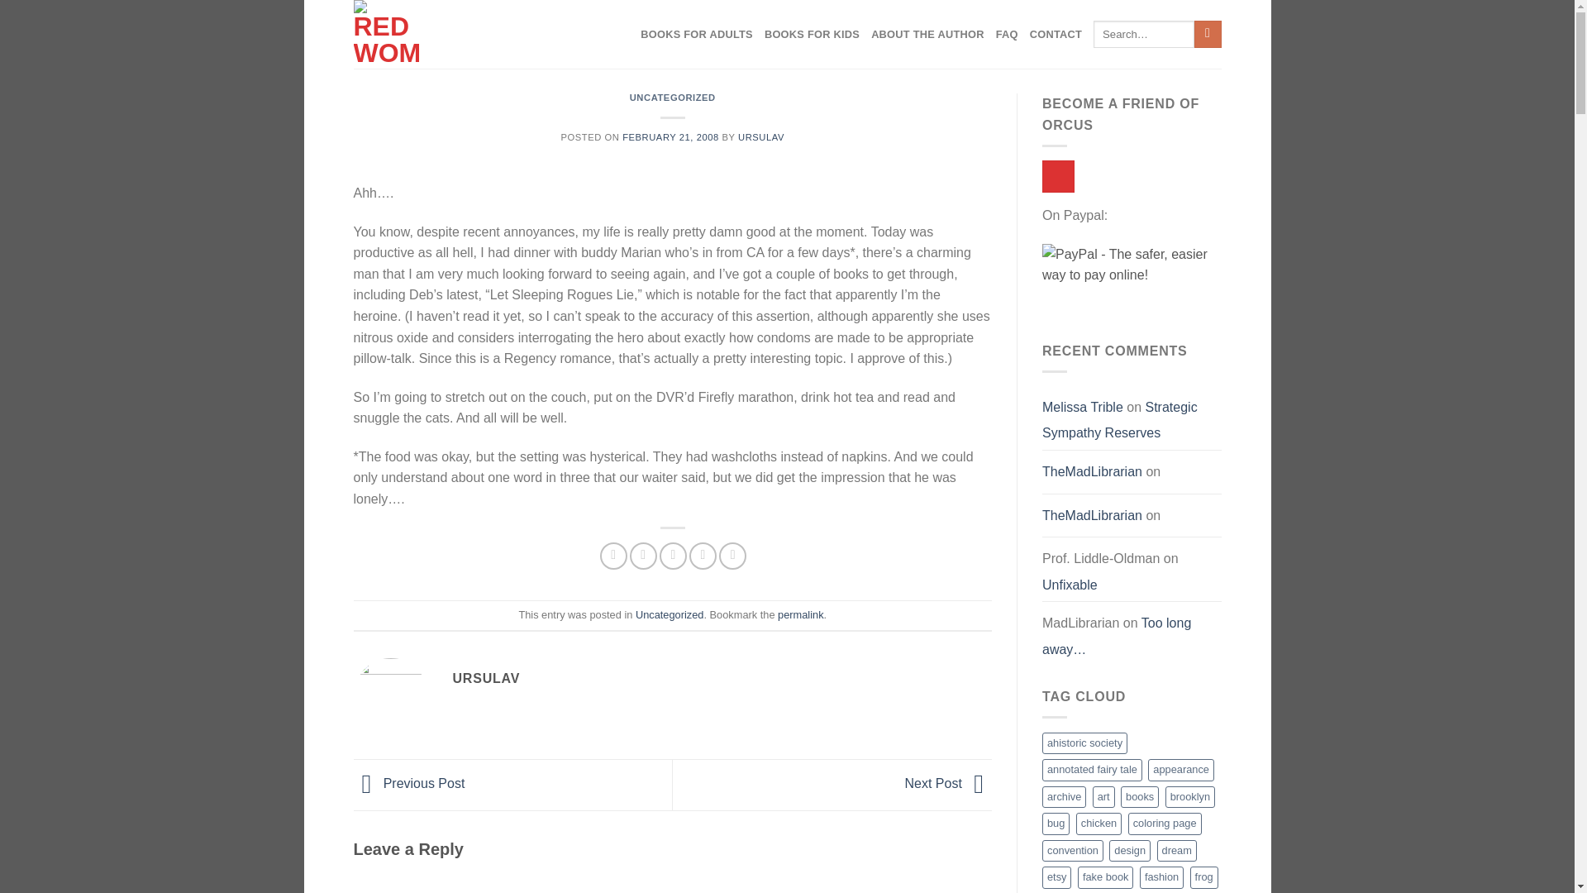  What do you see at coordinates (670, 136) in the screenshot?
I see `FEBRUARY 21, 2008` at bounding box center [670, 136].